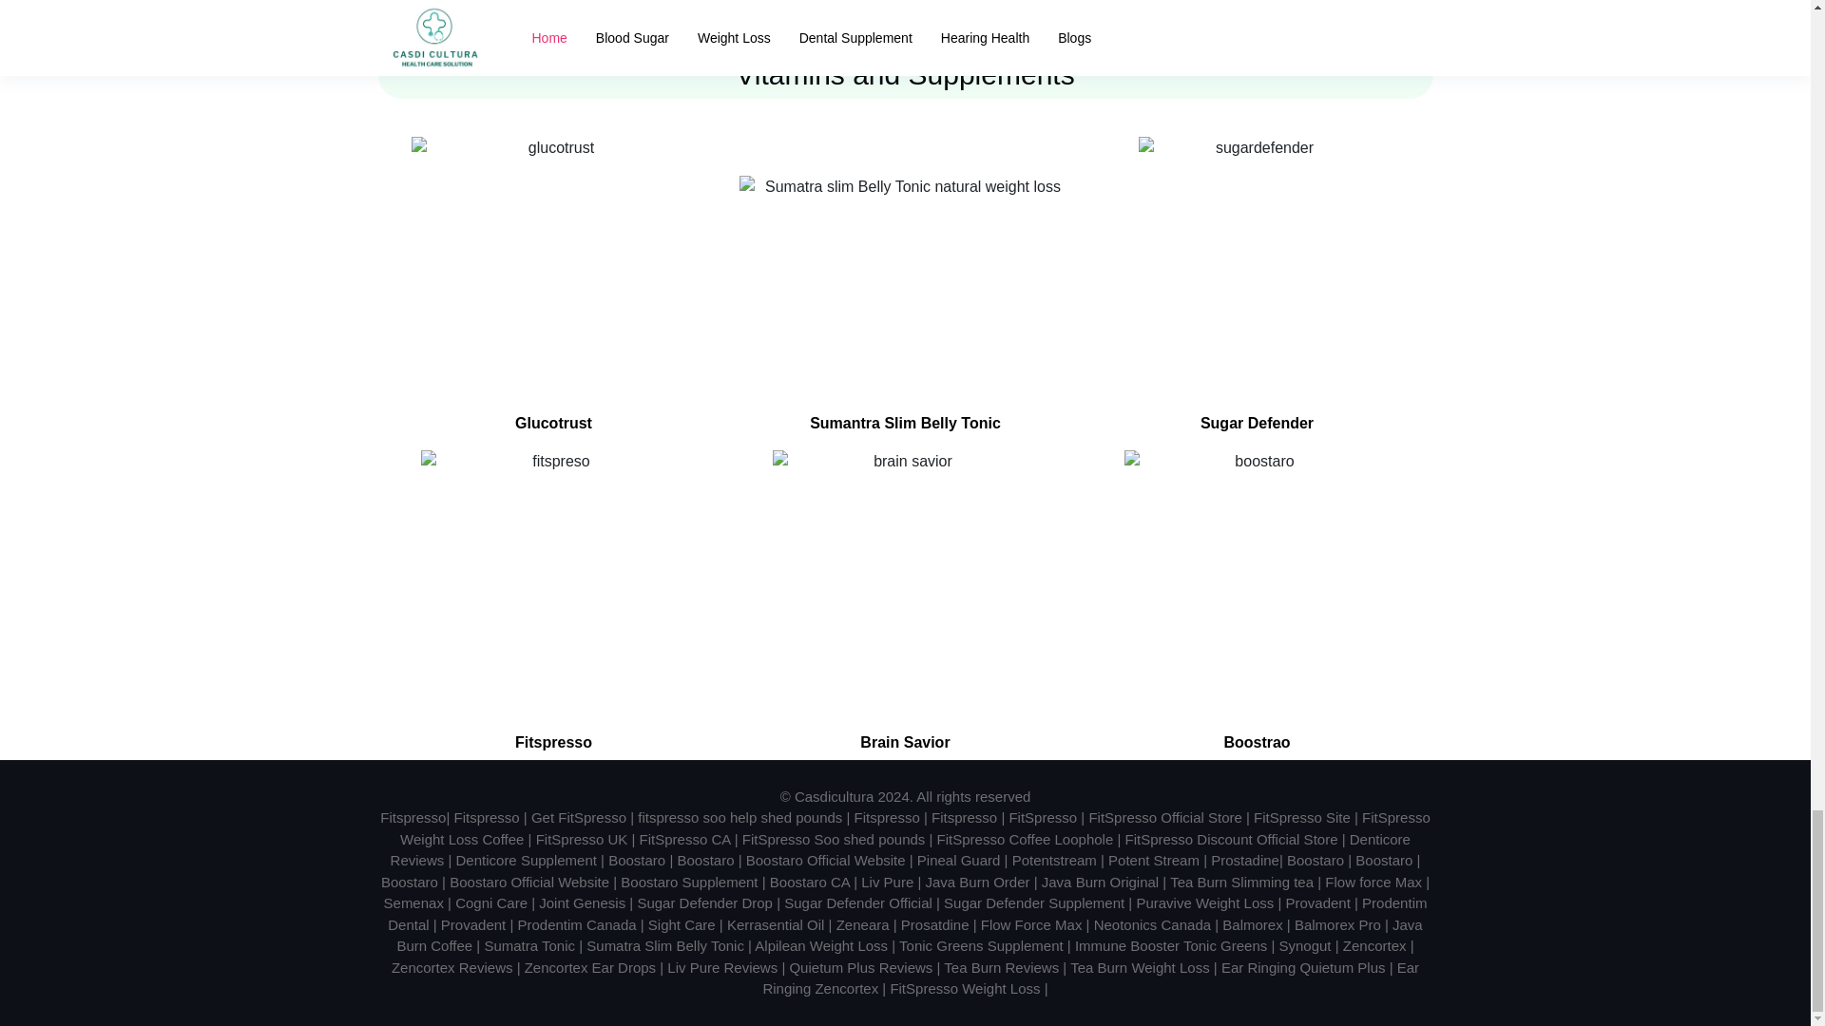 The image size is (1825, 1026). I want to click on Denticore Reviews, so click(900, 849).